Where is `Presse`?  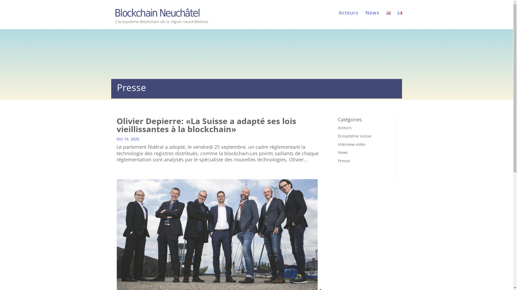 Presse is located at coordinates (344, 161).